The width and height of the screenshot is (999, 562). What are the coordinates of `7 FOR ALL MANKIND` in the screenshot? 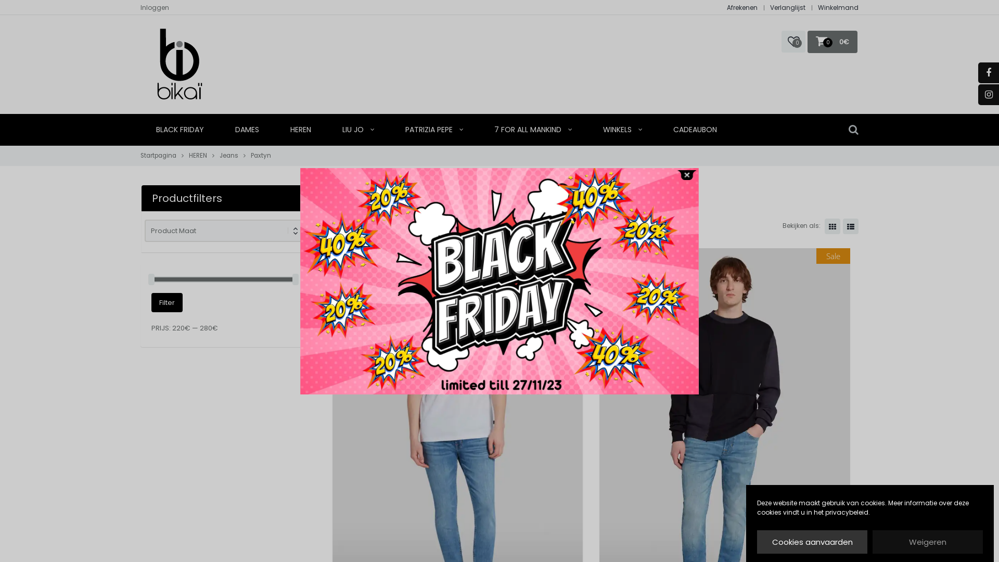 It's located at (533, 130).